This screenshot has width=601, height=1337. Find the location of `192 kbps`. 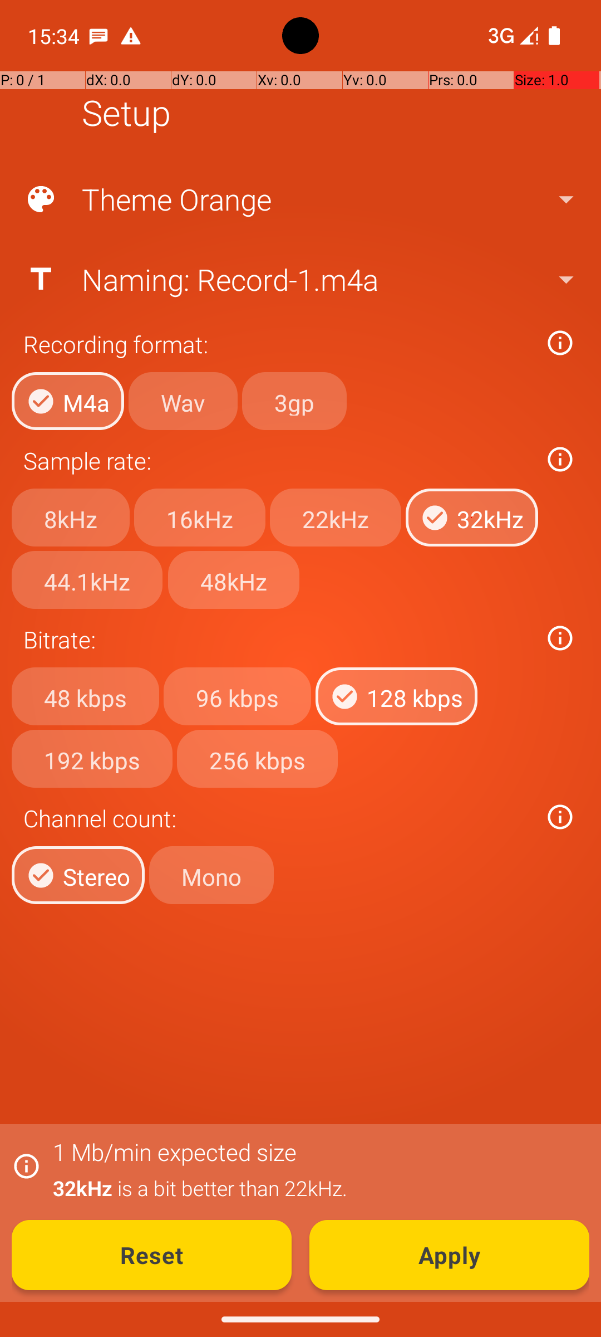

192 kbps is located at coordinates (92, 758).